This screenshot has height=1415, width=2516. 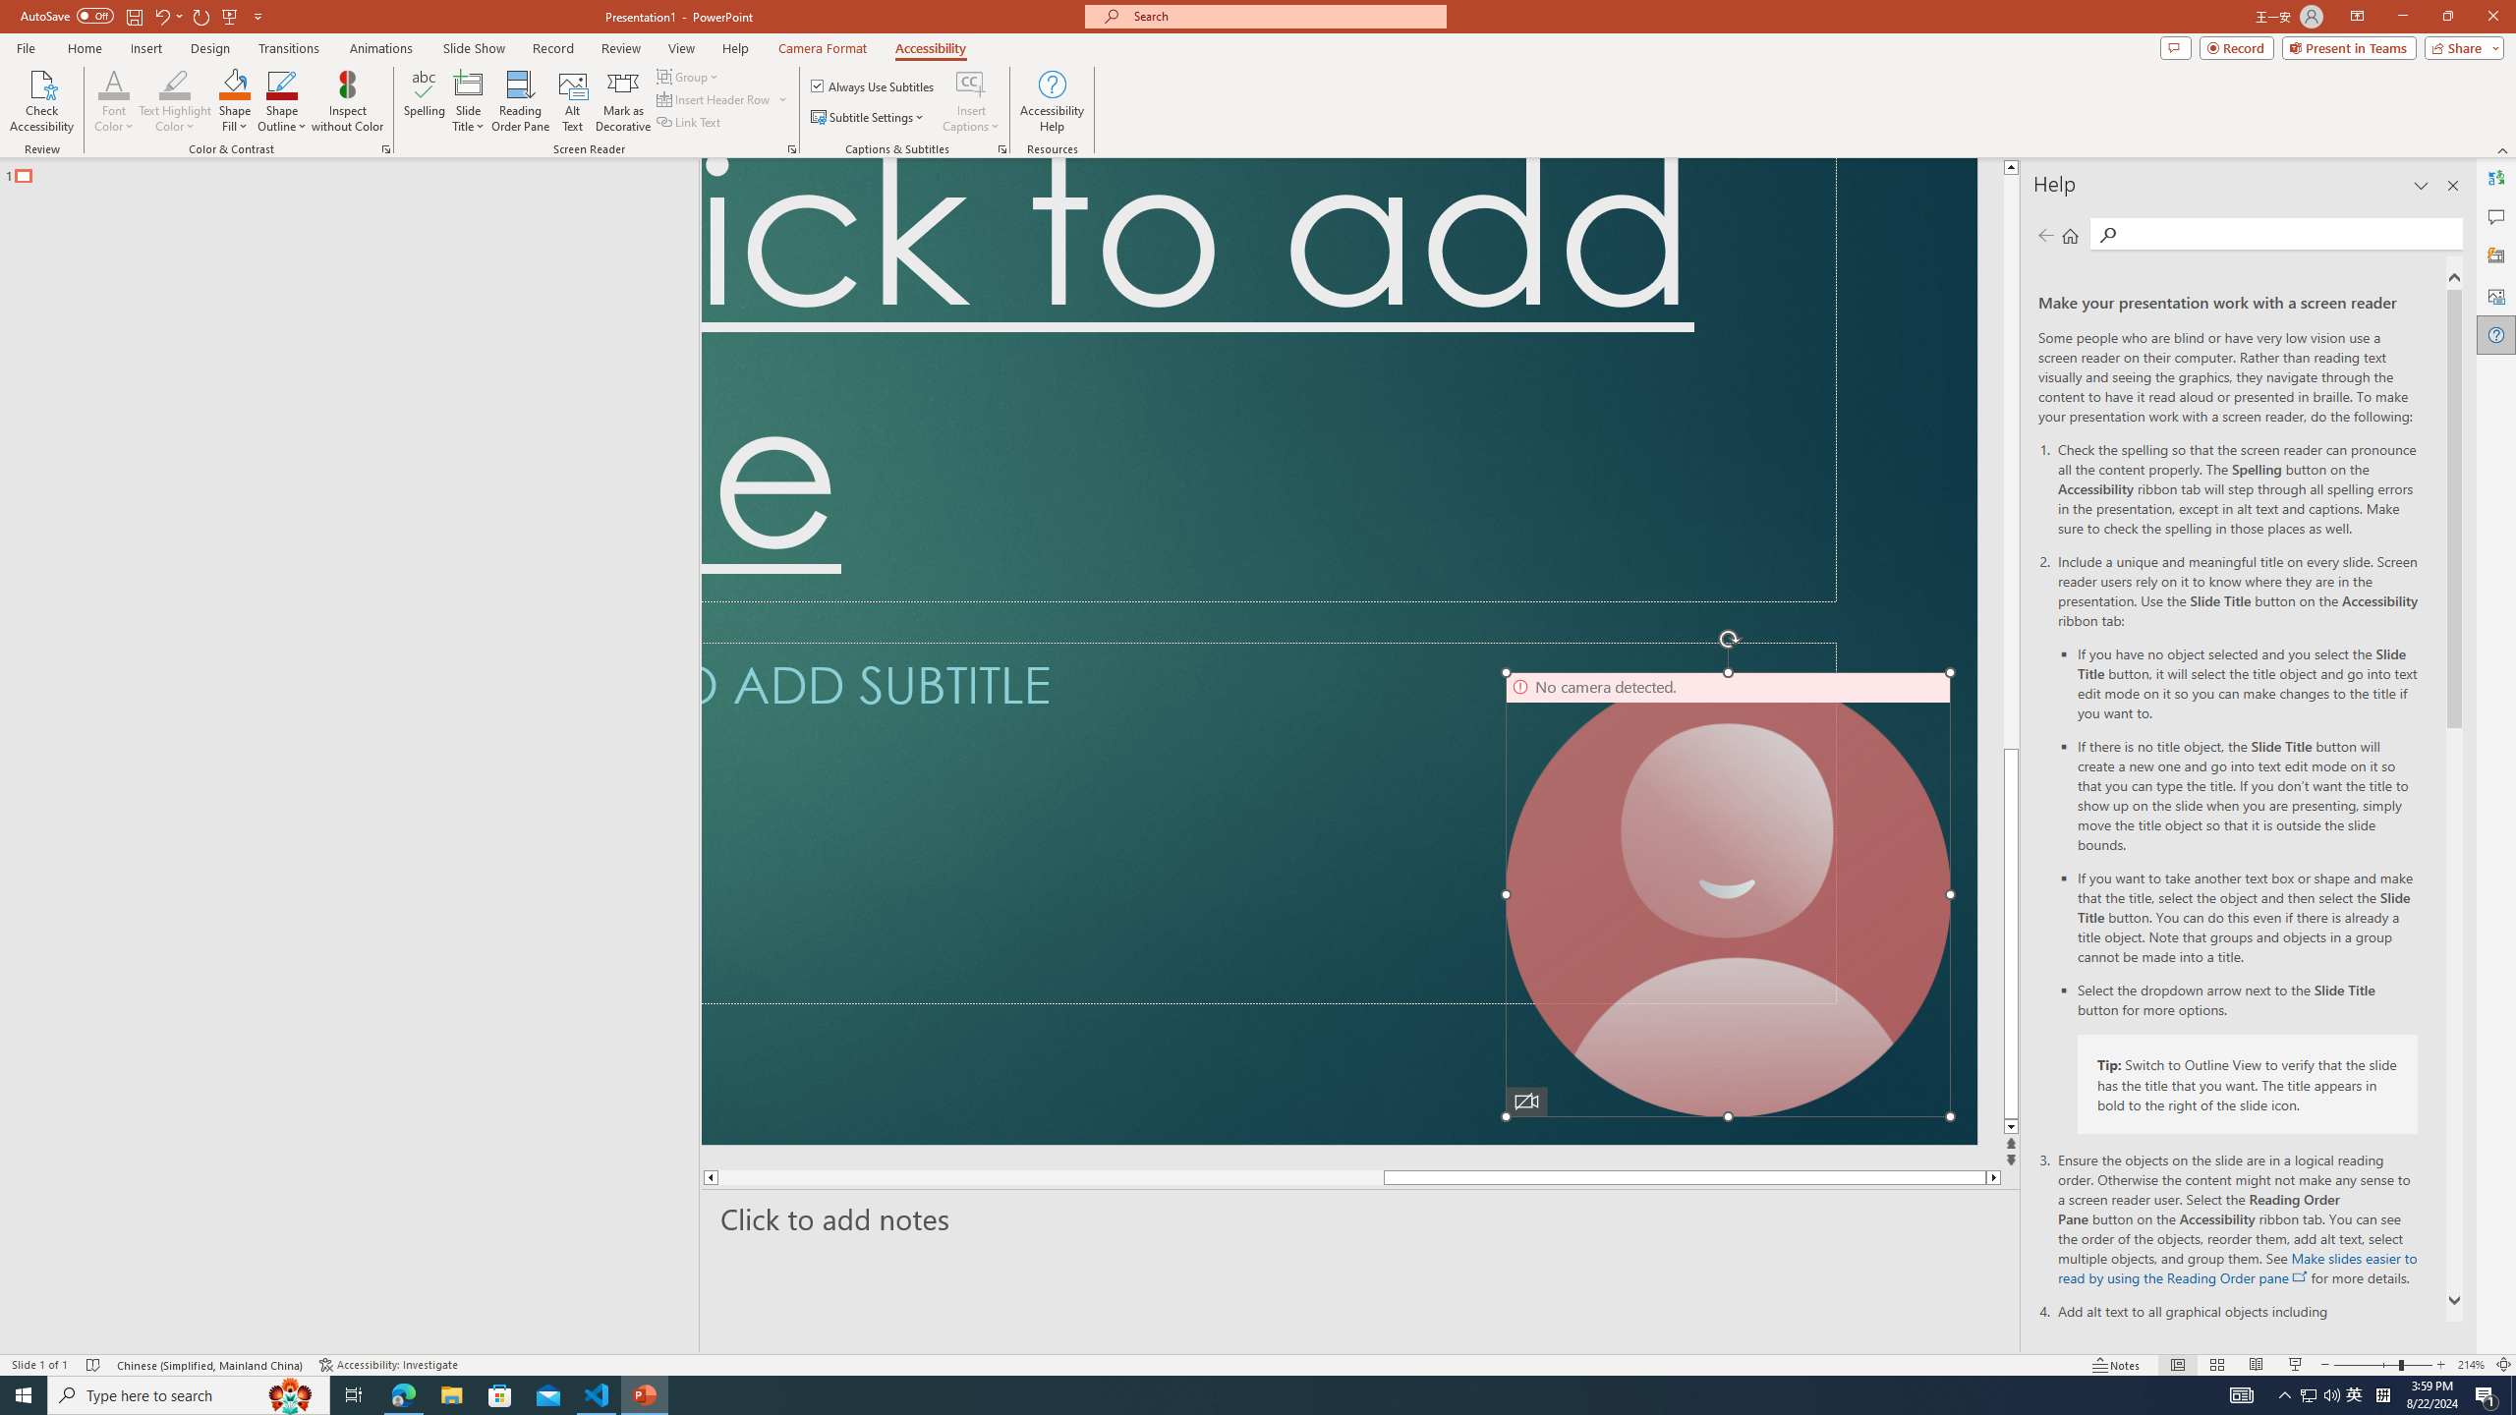 I want to click on Always Use Subtitles, so click(x=874, y=86).